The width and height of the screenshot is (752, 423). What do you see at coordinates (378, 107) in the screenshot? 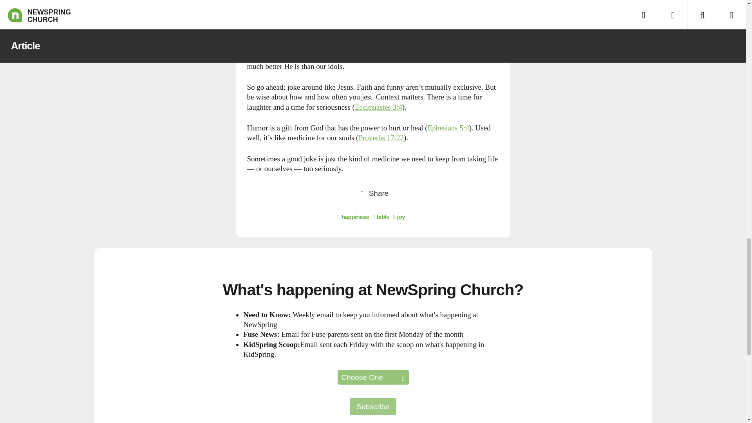
I see `Bible Gateway` at bounding box center [378, 107].